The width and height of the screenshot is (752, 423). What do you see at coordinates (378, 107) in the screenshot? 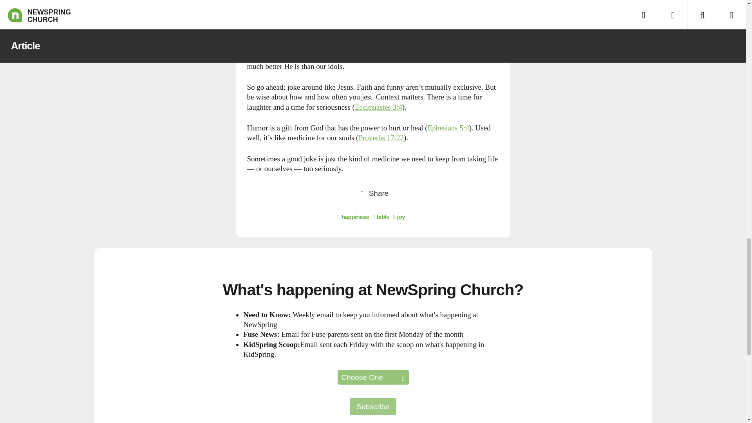
I see `Bible Gateway` at bounding box center [378, 107].